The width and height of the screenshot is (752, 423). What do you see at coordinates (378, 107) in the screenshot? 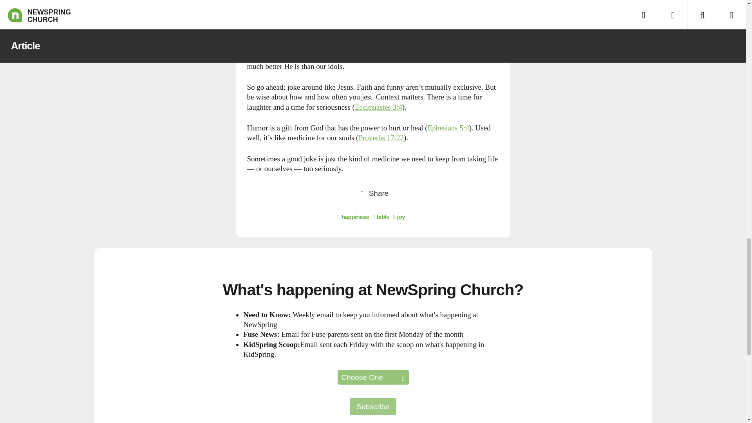
I see `Bible Gateway` at bounding box center [378, 107].